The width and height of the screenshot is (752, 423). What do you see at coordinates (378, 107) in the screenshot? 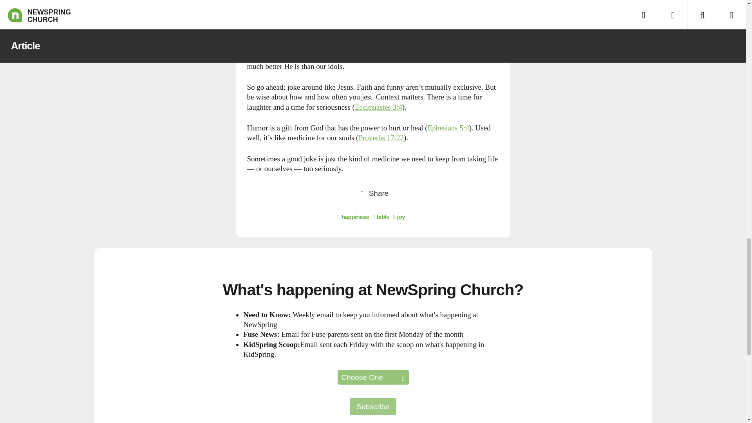
I see `Bible Gateway` at bounding box center [378, 107].